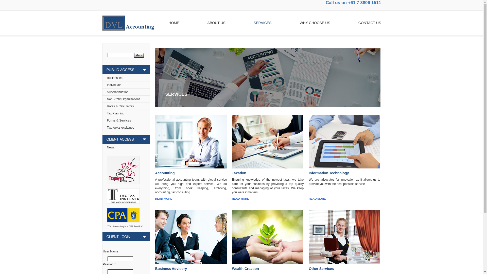 This screenshot has height=274, width=487. I want to click on Superannuation, so click(118, 92).